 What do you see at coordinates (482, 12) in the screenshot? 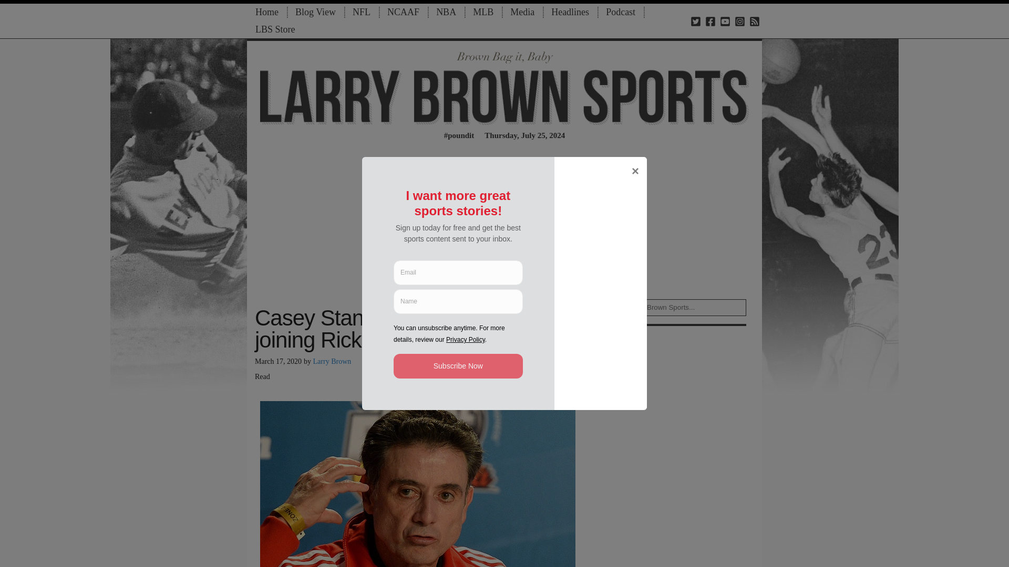
I see `MLB` at bounding box center [482, 12].